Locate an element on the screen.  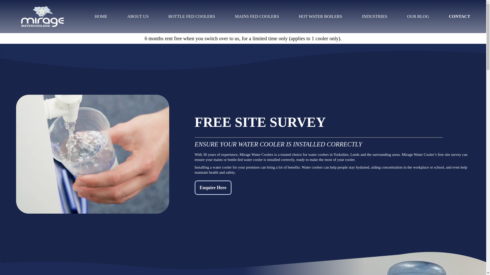
OUR BLOG is located at coordinates (418, 16).